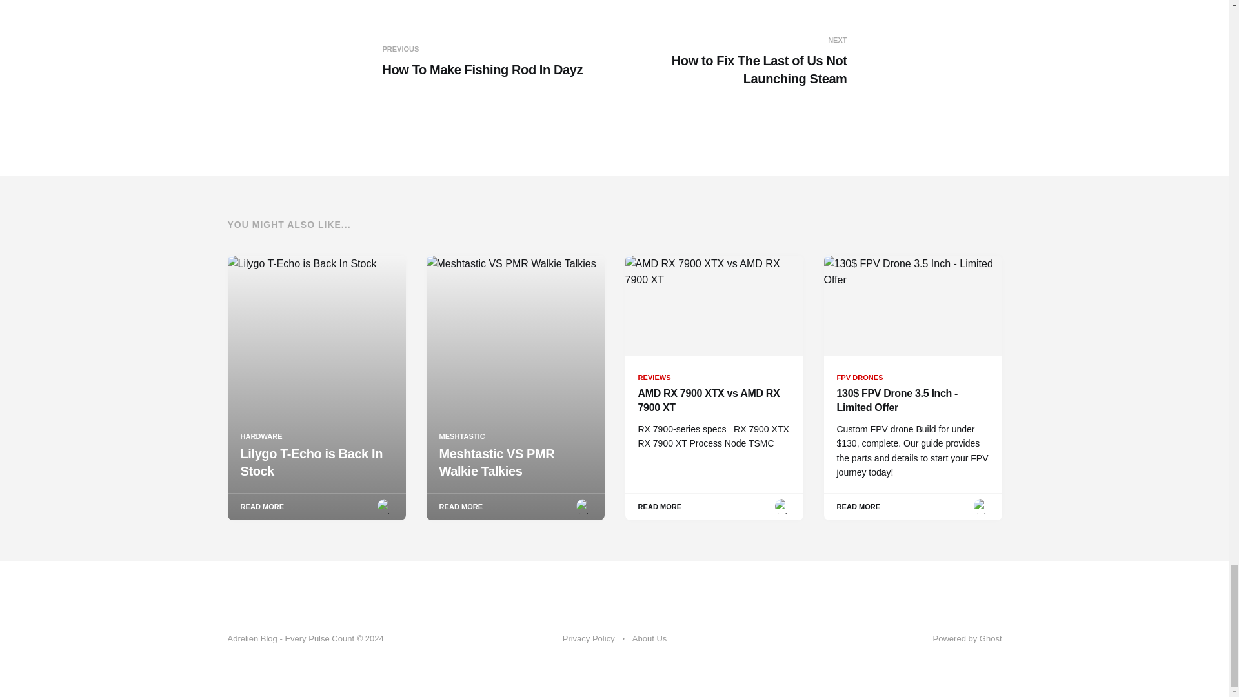 This screenshot has height=697, width=1239. I want to click on About Us, so click(589, 639).